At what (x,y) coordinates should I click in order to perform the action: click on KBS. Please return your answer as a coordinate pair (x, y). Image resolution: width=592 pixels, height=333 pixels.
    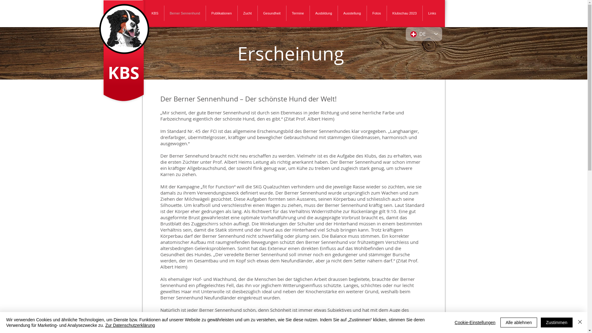
    Looking at the image, I should click on (155, 13).